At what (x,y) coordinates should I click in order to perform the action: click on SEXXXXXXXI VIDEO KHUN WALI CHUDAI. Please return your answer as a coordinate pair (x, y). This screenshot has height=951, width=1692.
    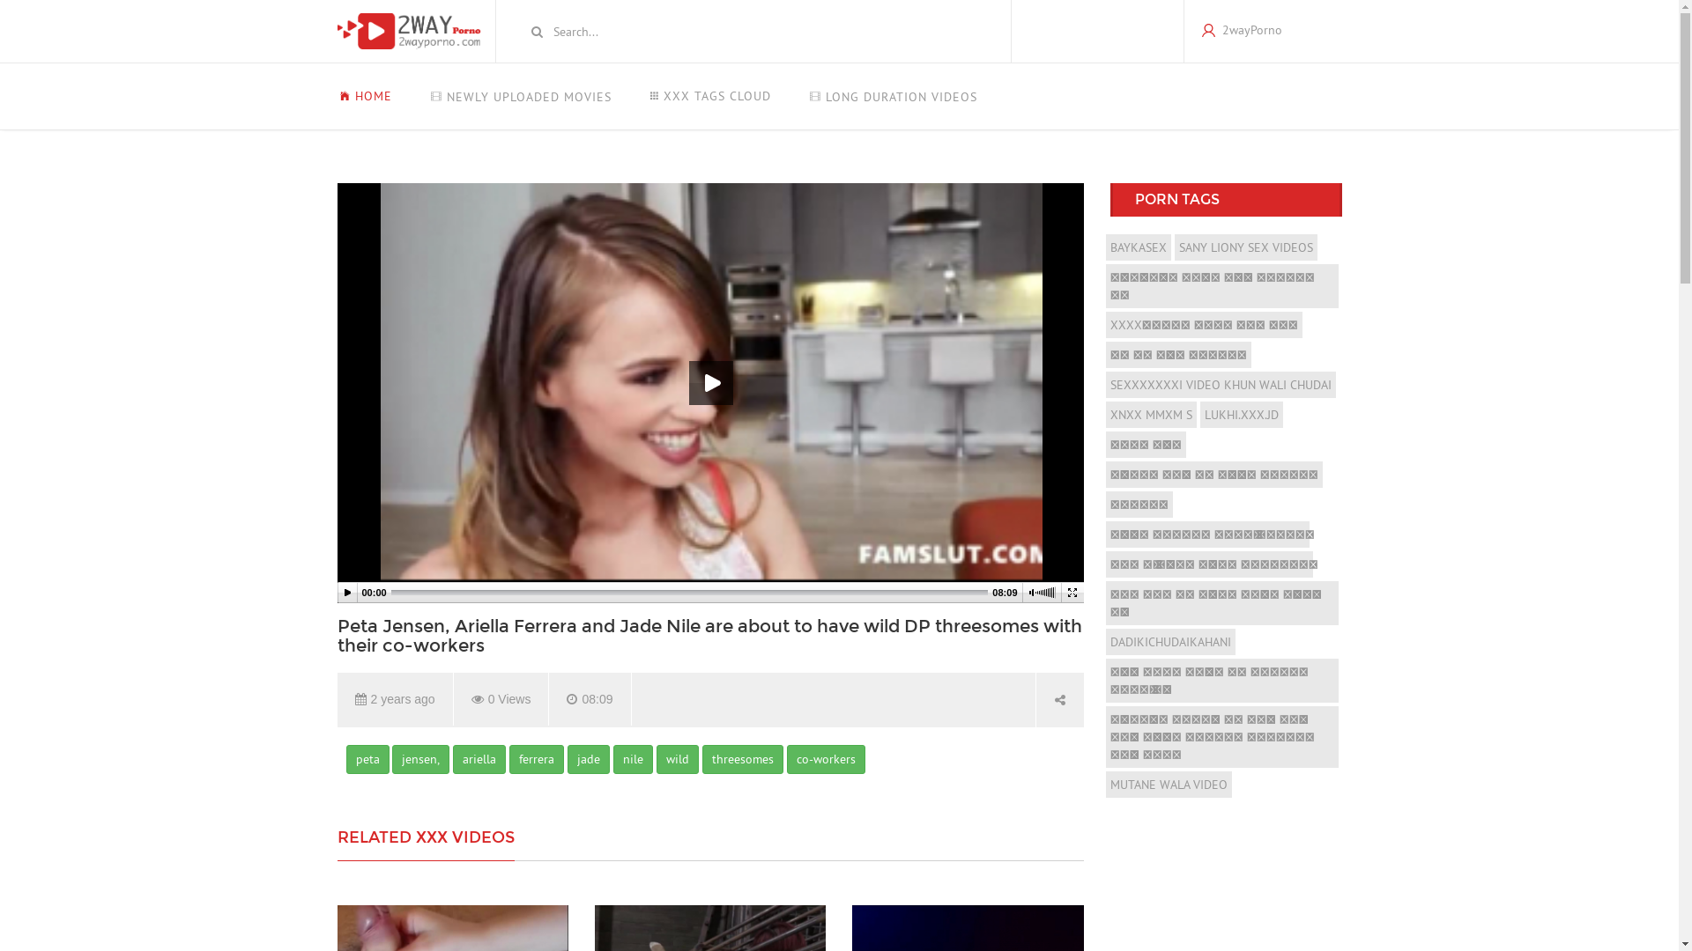
    Looking at the image, I should click on (1221, 385).